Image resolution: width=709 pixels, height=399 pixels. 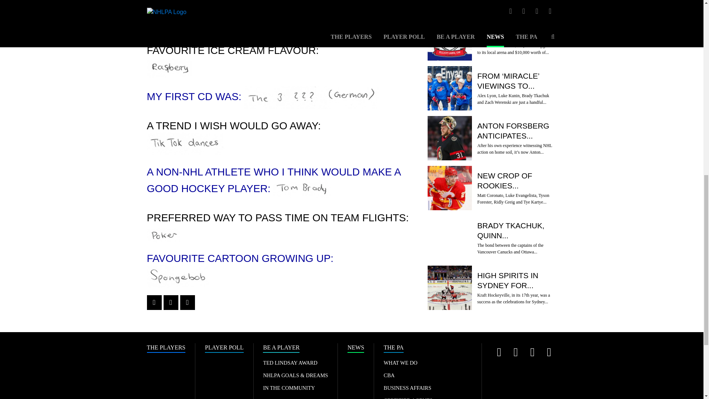 What do you see at coordinates (516, 352) in the screenshot?
I see `Instagram` at bounding box center [516, 352].